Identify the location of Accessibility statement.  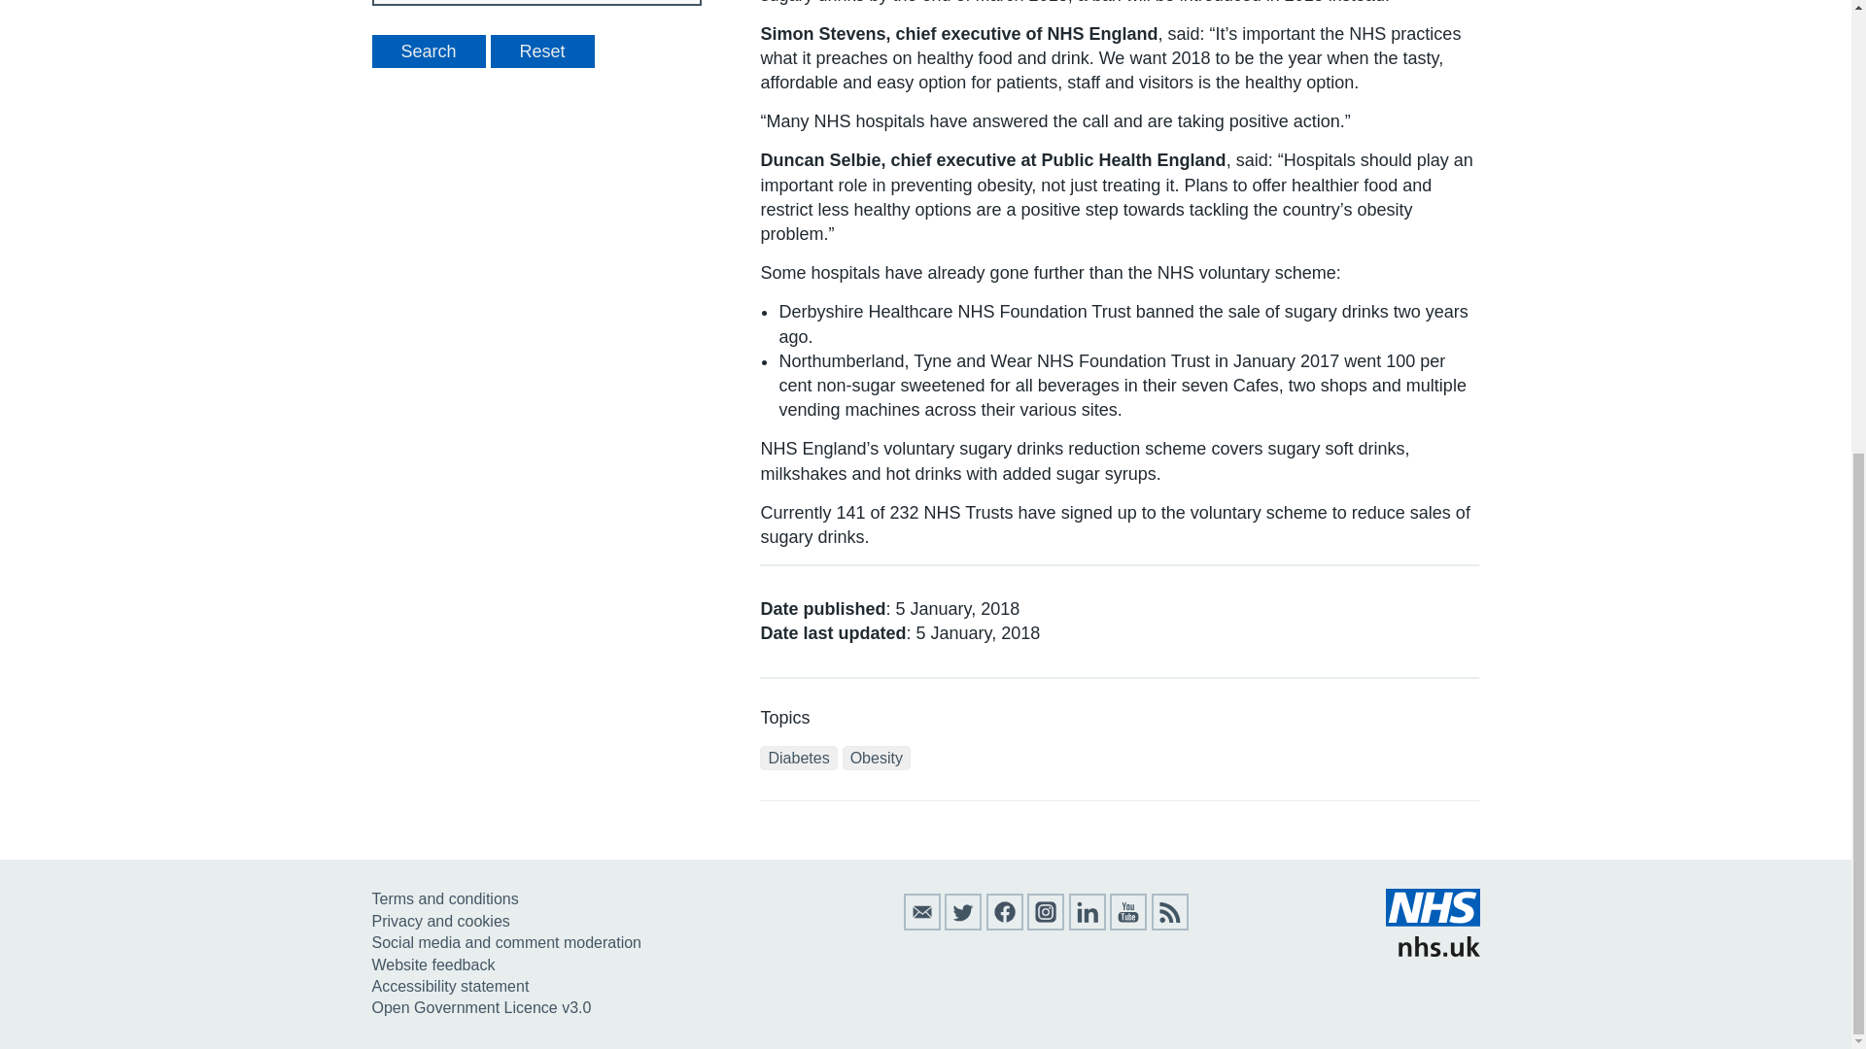
(449, 985).